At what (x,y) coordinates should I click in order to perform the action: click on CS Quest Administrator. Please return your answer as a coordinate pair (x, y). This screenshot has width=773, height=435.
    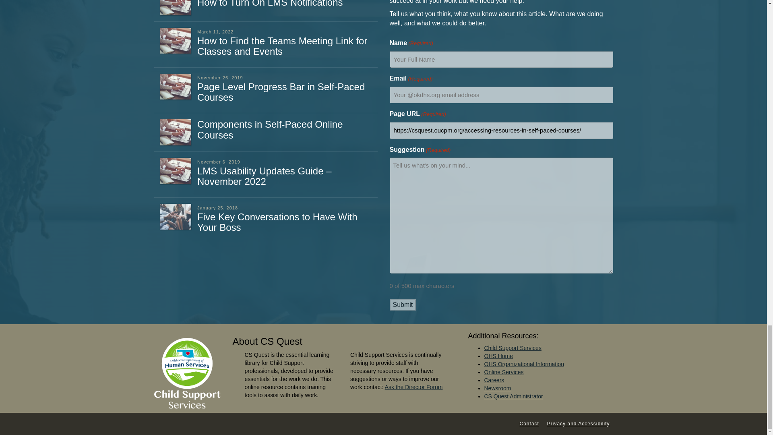
    Looking at the image, I should click on (513, 396).